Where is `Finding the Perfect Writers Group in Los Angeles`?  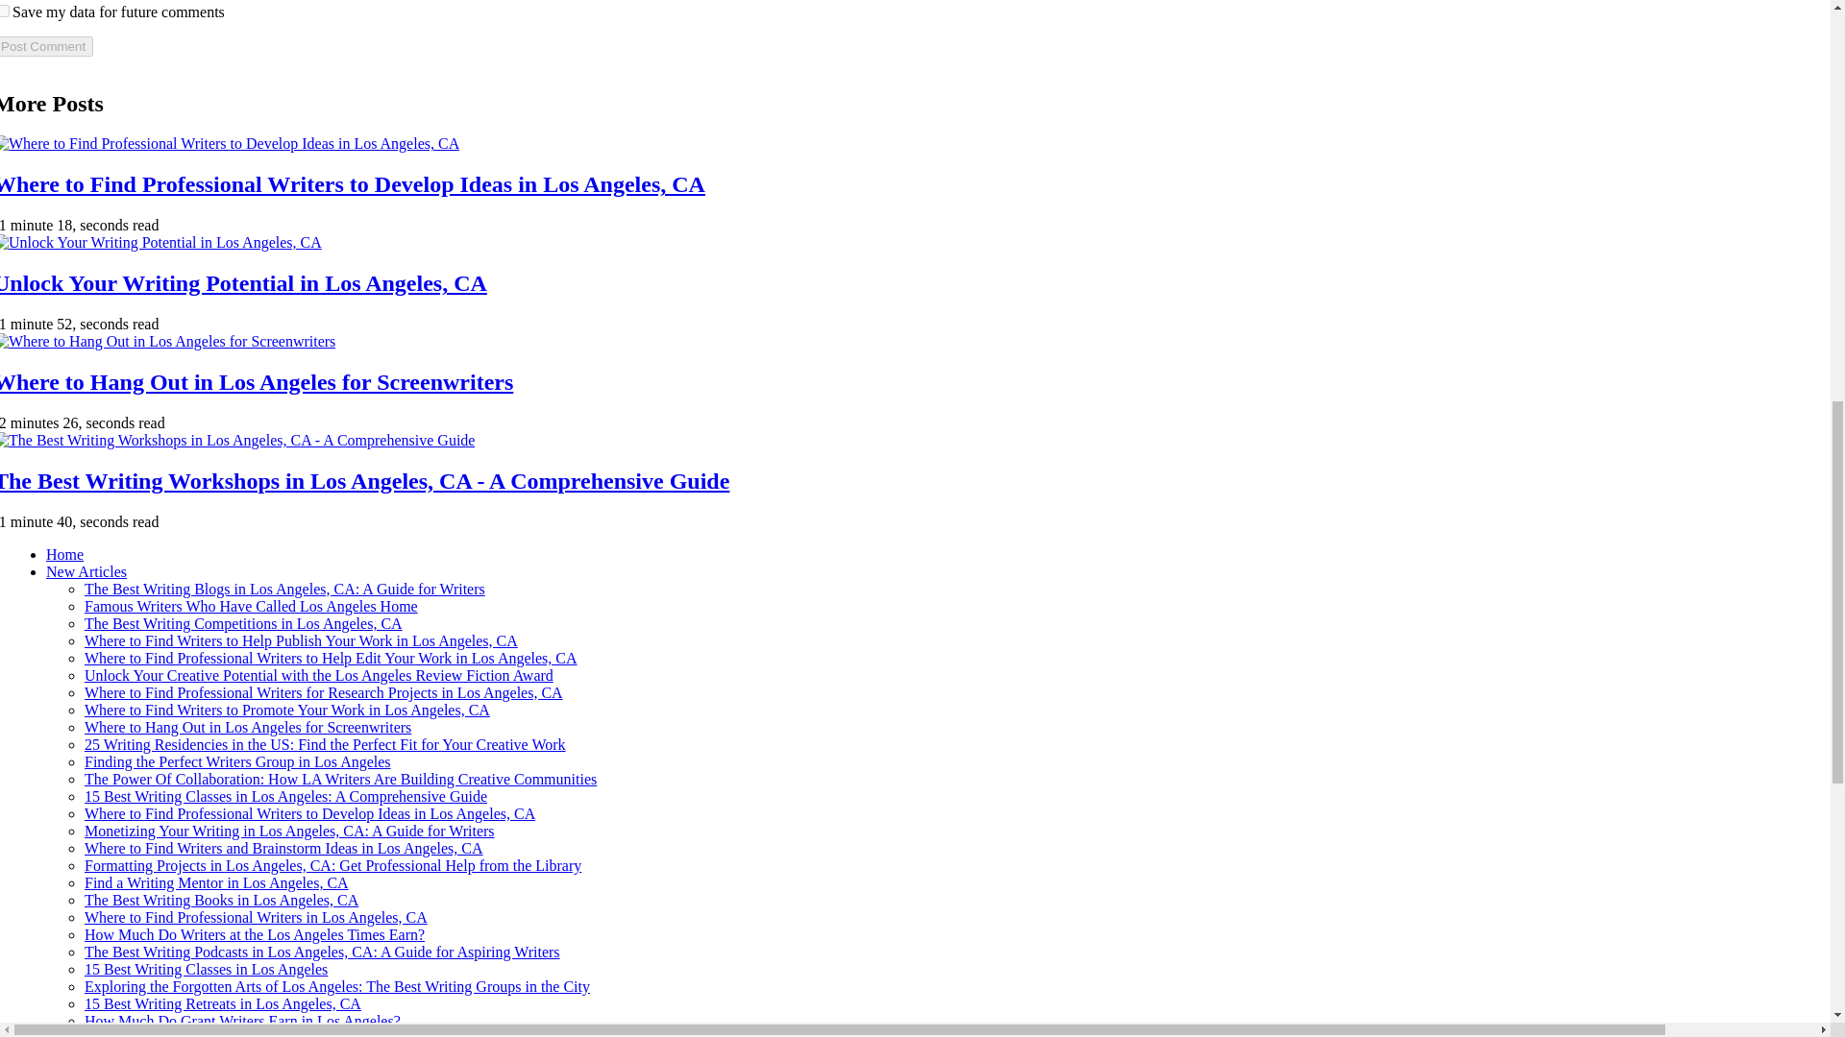 Finding the Perfect Writers Group in Los Angeles is located at coordinates (238, 762).